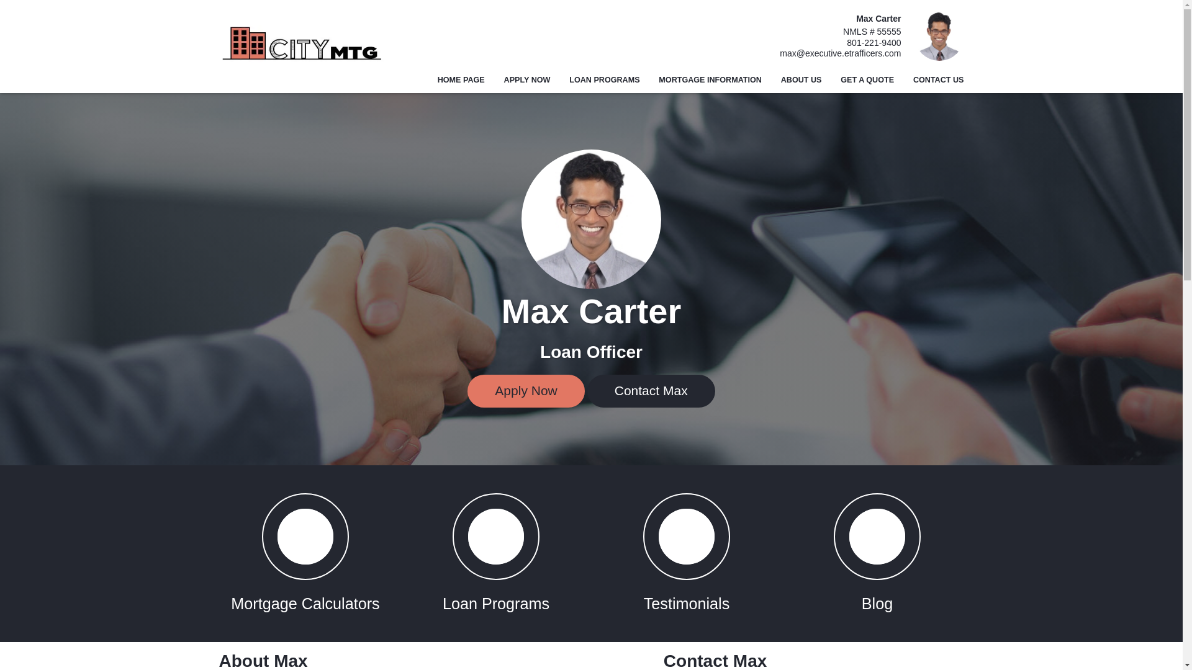  What do you see at coordinates (933, 81) in the screenshot?
I see `CONTACT US` at bounding box center [933, 81].